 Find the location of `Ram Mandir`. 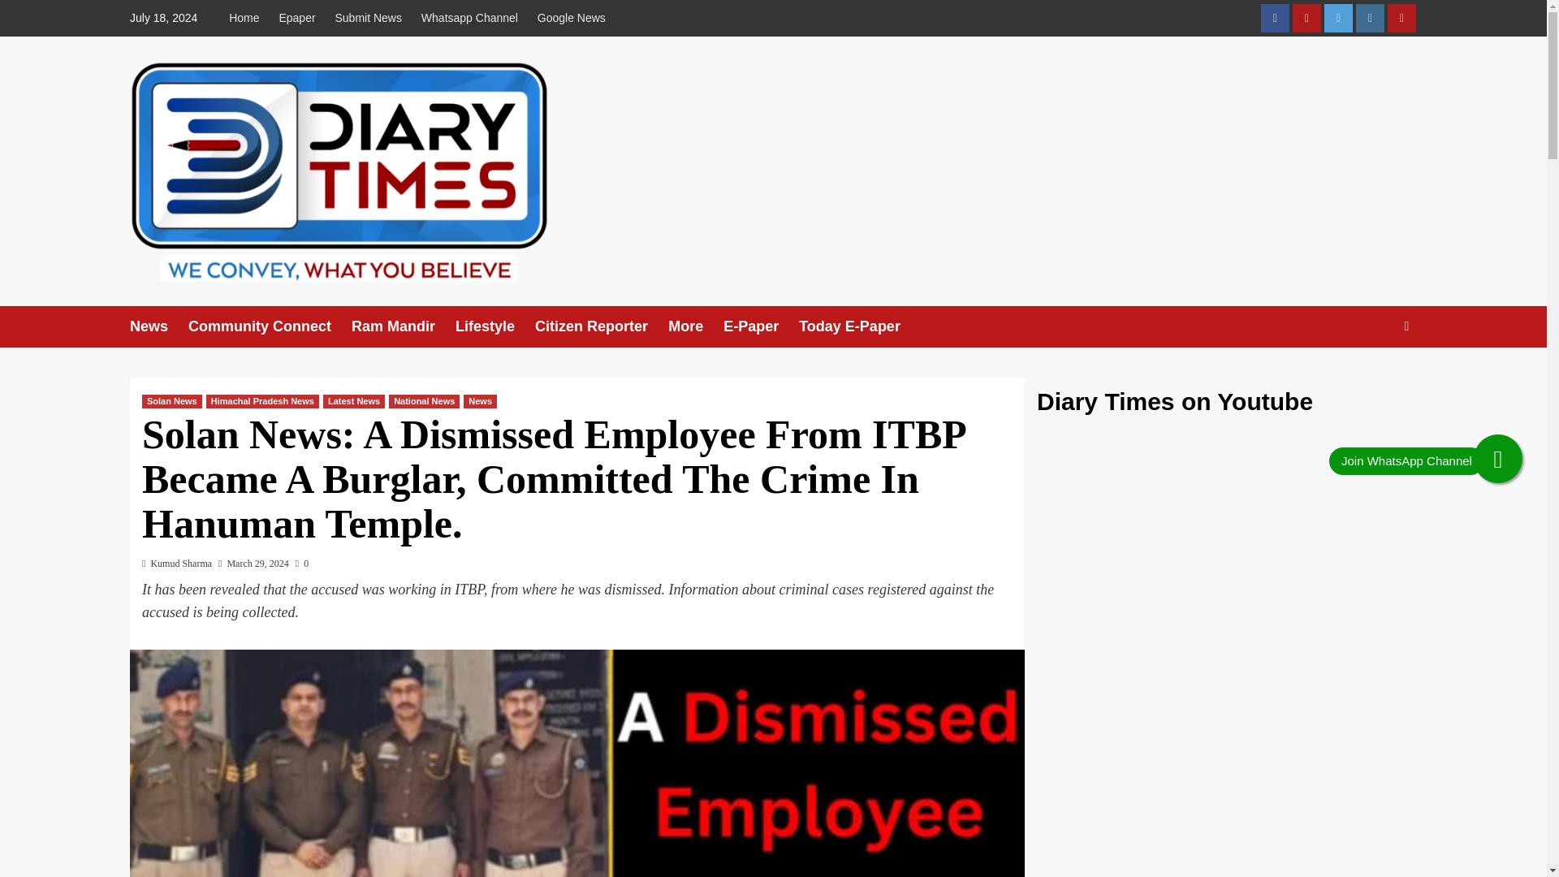

Ram Mandir is located at coordinates (403, 326).